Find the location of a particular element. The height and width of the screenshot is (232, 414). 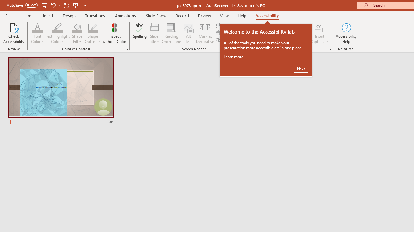

Group is located at coordinates (227, 25).